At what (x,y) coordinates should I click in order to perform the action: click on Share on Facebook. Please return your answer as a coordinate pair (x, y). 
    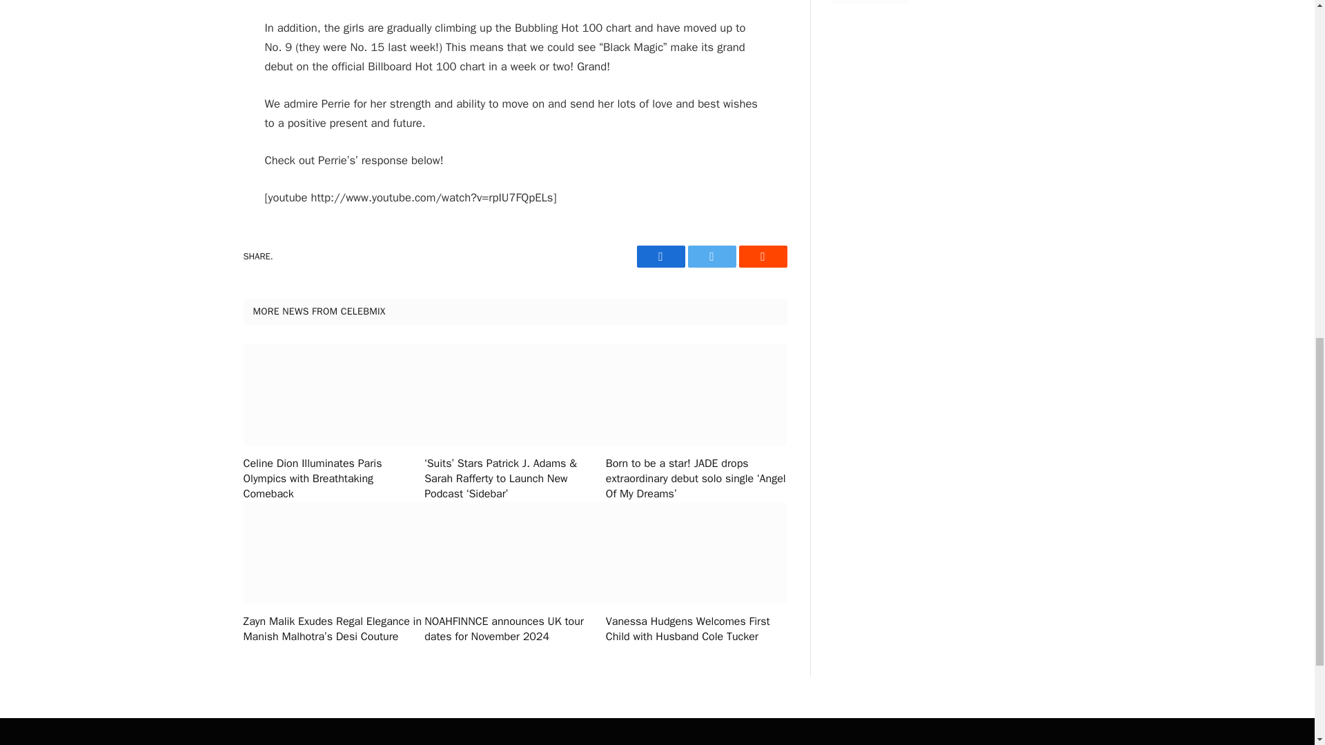
    Looking at the image, I should click on (660, 257).